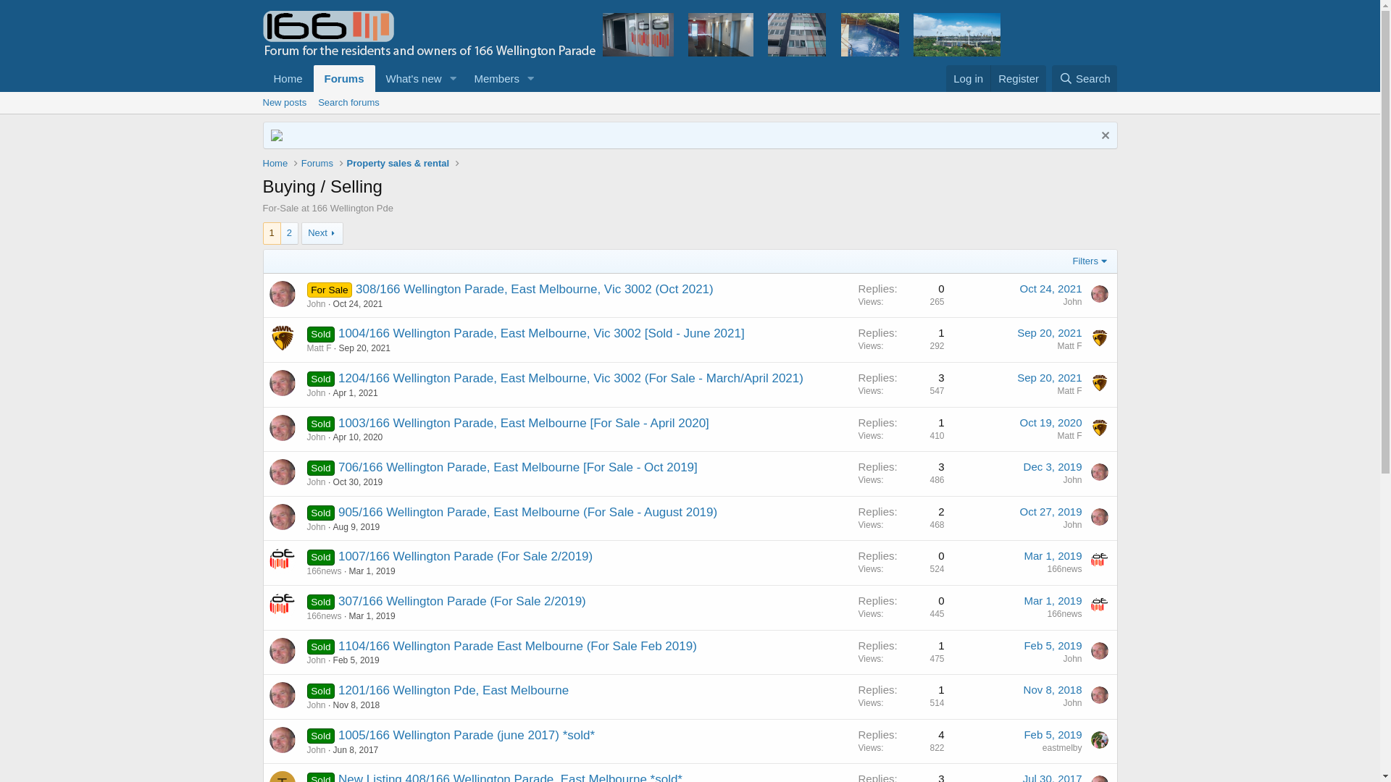 Image resolution: width=1391 pixels, height=782 pixels. What do you see at coordinates (317, 164) in the screenshot?
I see `Forums` at bounding box center [317, 164].